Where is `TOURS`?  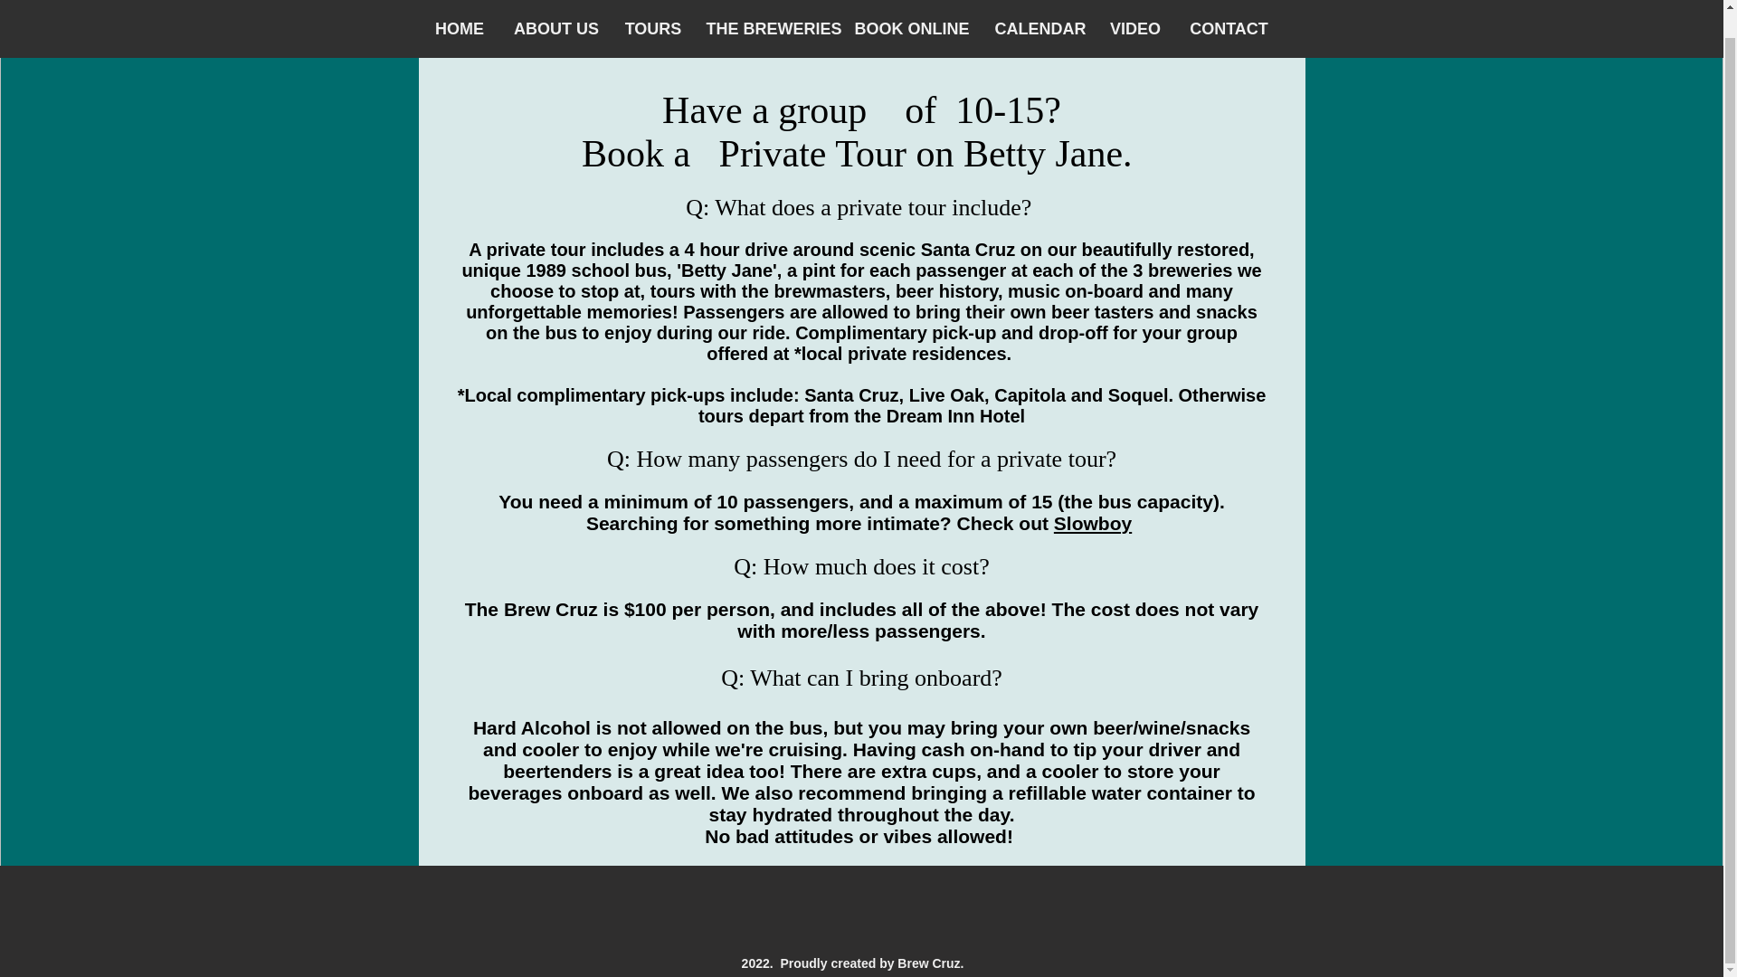 TOURS is located at coordinates (651, 7).